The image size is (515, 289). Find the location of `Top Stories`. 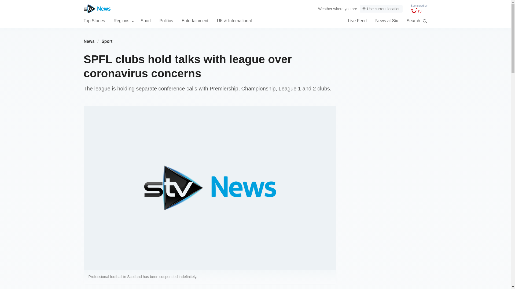

Top Stories is located at coordinates (94, 20).